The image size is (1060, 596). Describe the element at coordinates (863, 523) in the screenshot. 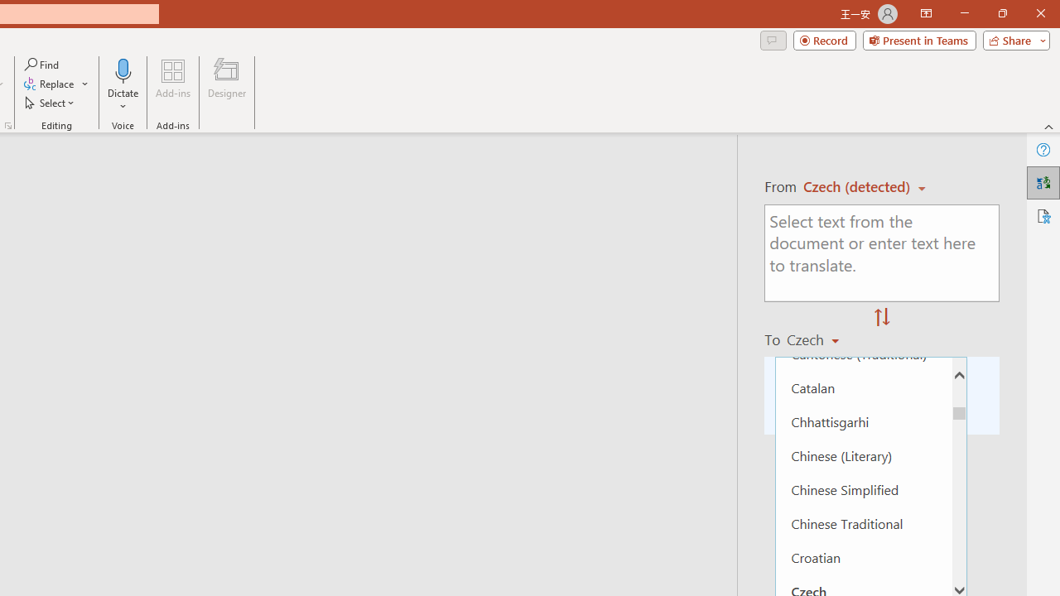

I see `Chinese Traditional` at that location.